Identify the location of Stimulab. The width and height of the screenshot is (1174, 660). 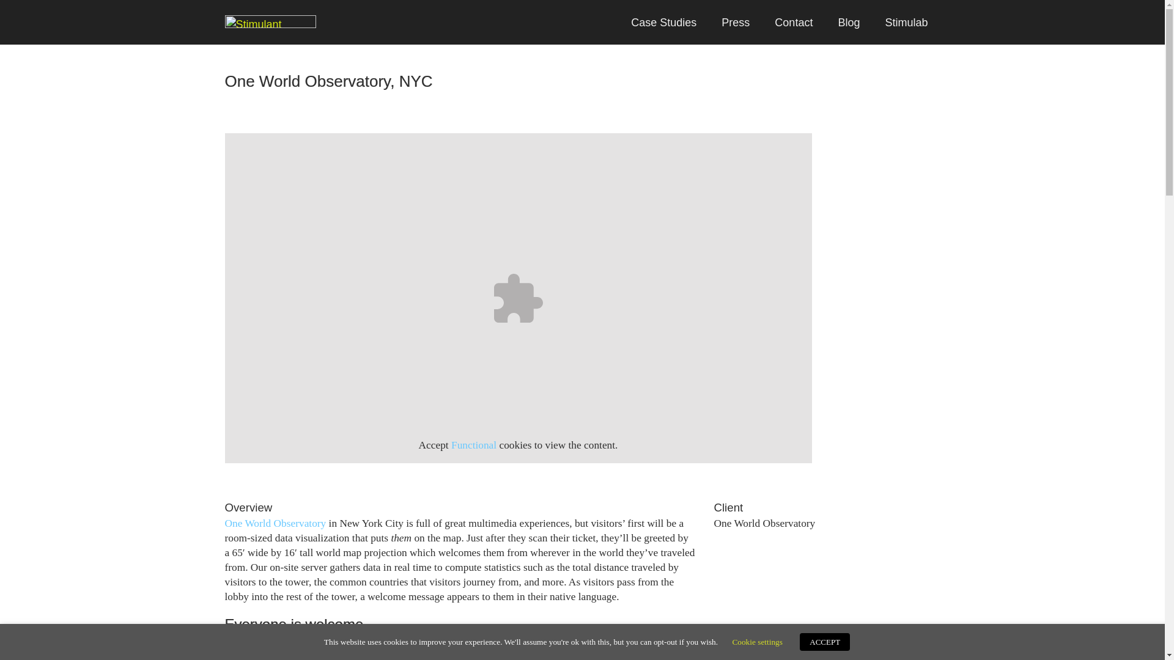
(906, 22).